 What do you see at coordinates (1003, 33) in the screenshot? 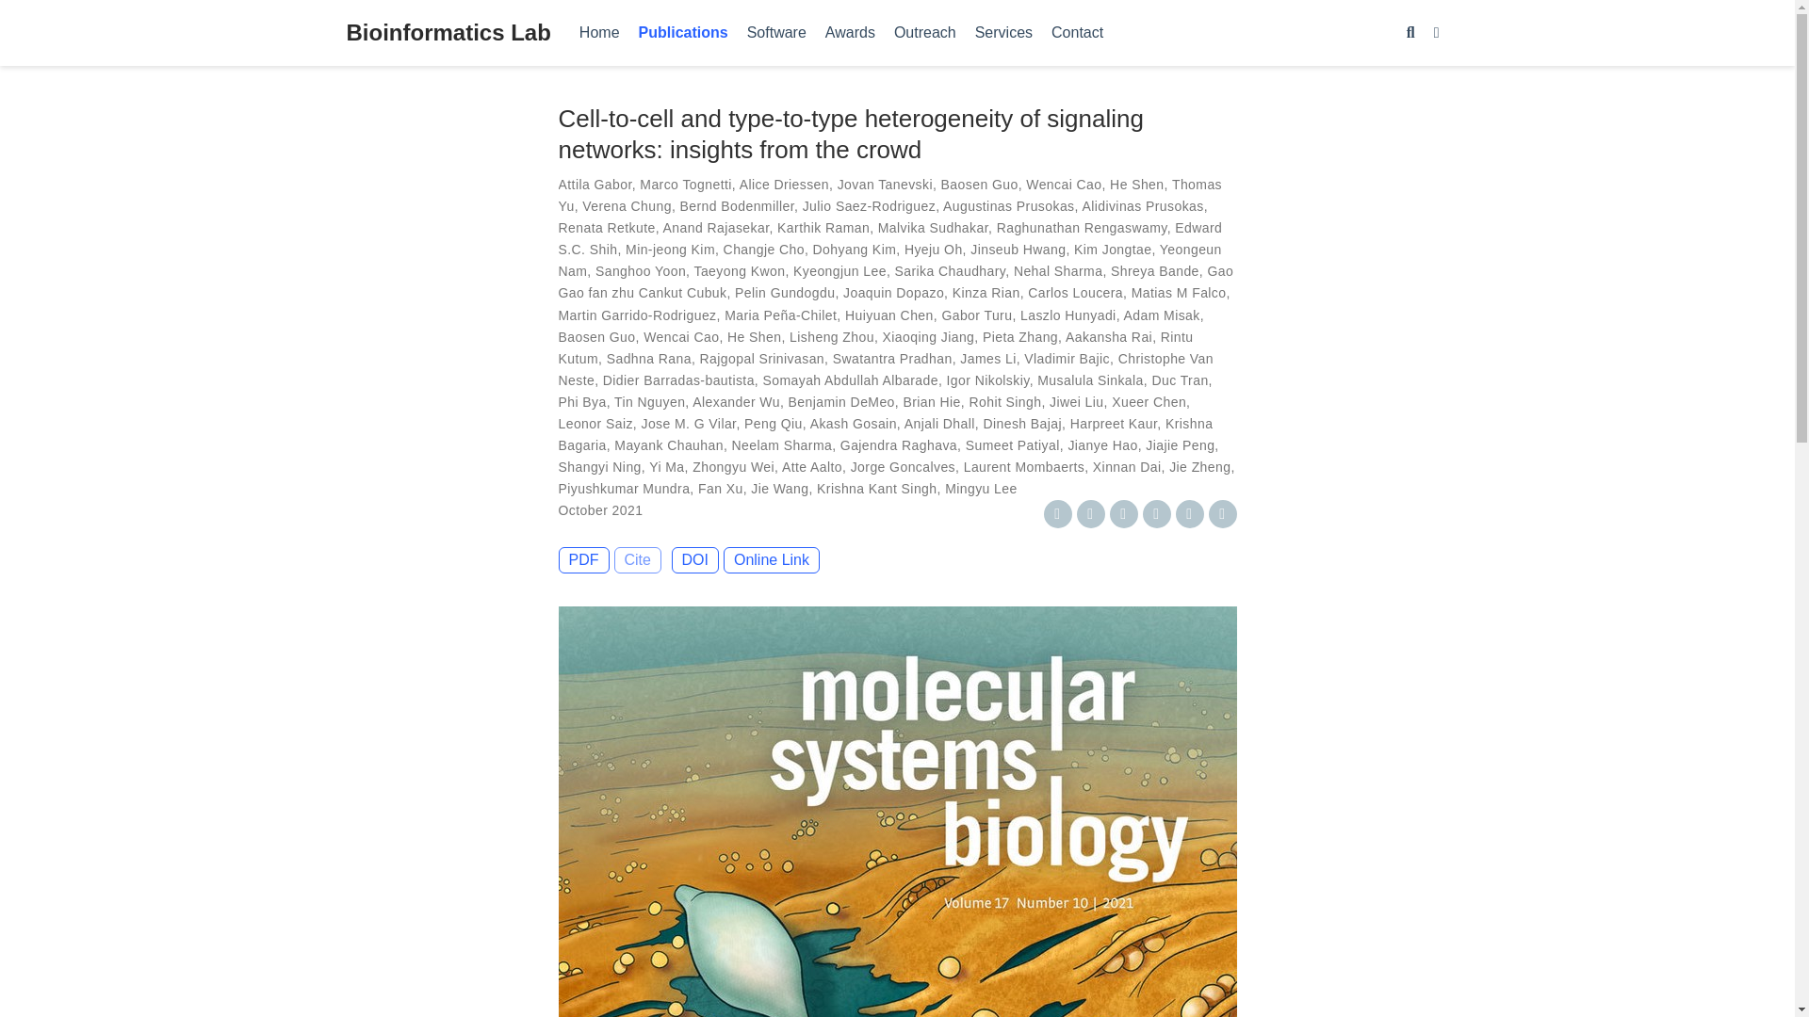
I see `Services` at bounding box center [1003, 33].